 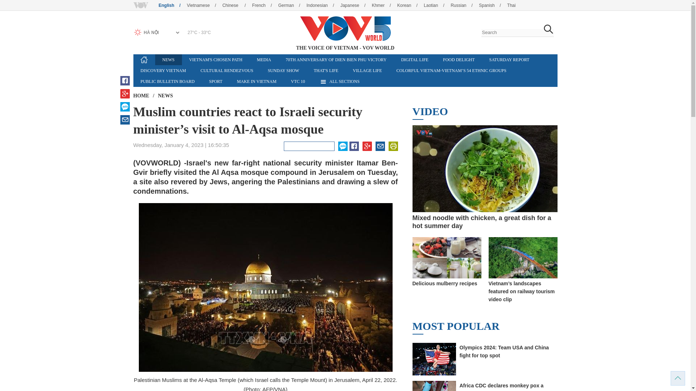 I want to click on German, so click(x=291, y=5).